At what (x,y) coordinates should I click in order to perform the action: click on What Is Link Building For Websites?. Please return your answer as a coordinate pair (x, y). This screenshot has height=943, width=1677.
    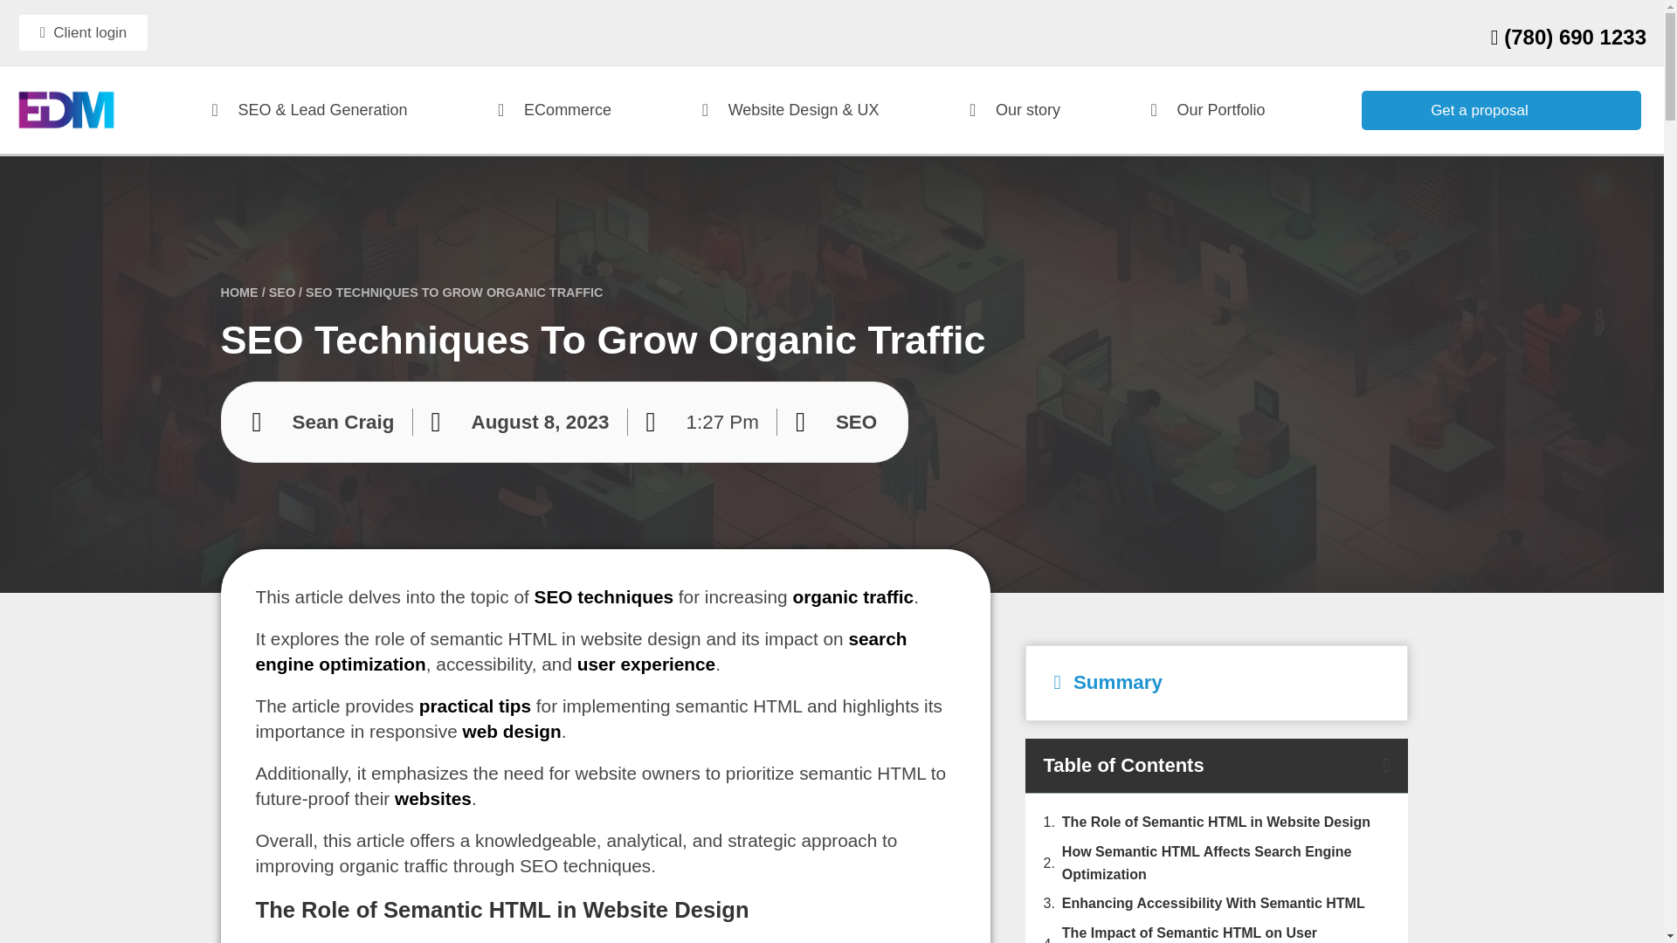
    Looking at the image, I should click on (432, 798).